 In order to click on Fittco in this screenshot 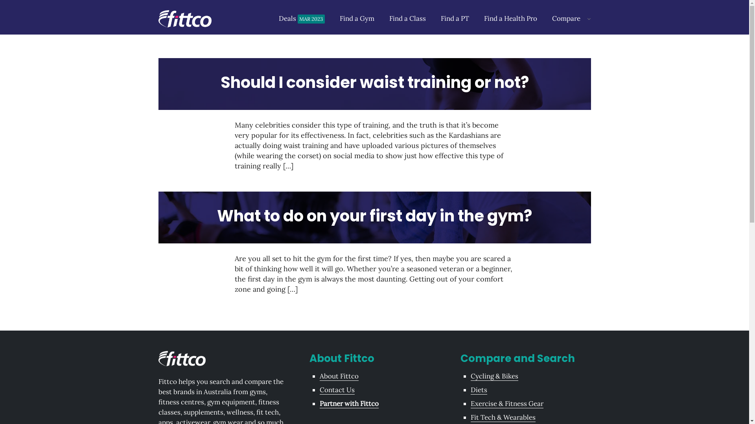, I will do `click(185, 19)`.